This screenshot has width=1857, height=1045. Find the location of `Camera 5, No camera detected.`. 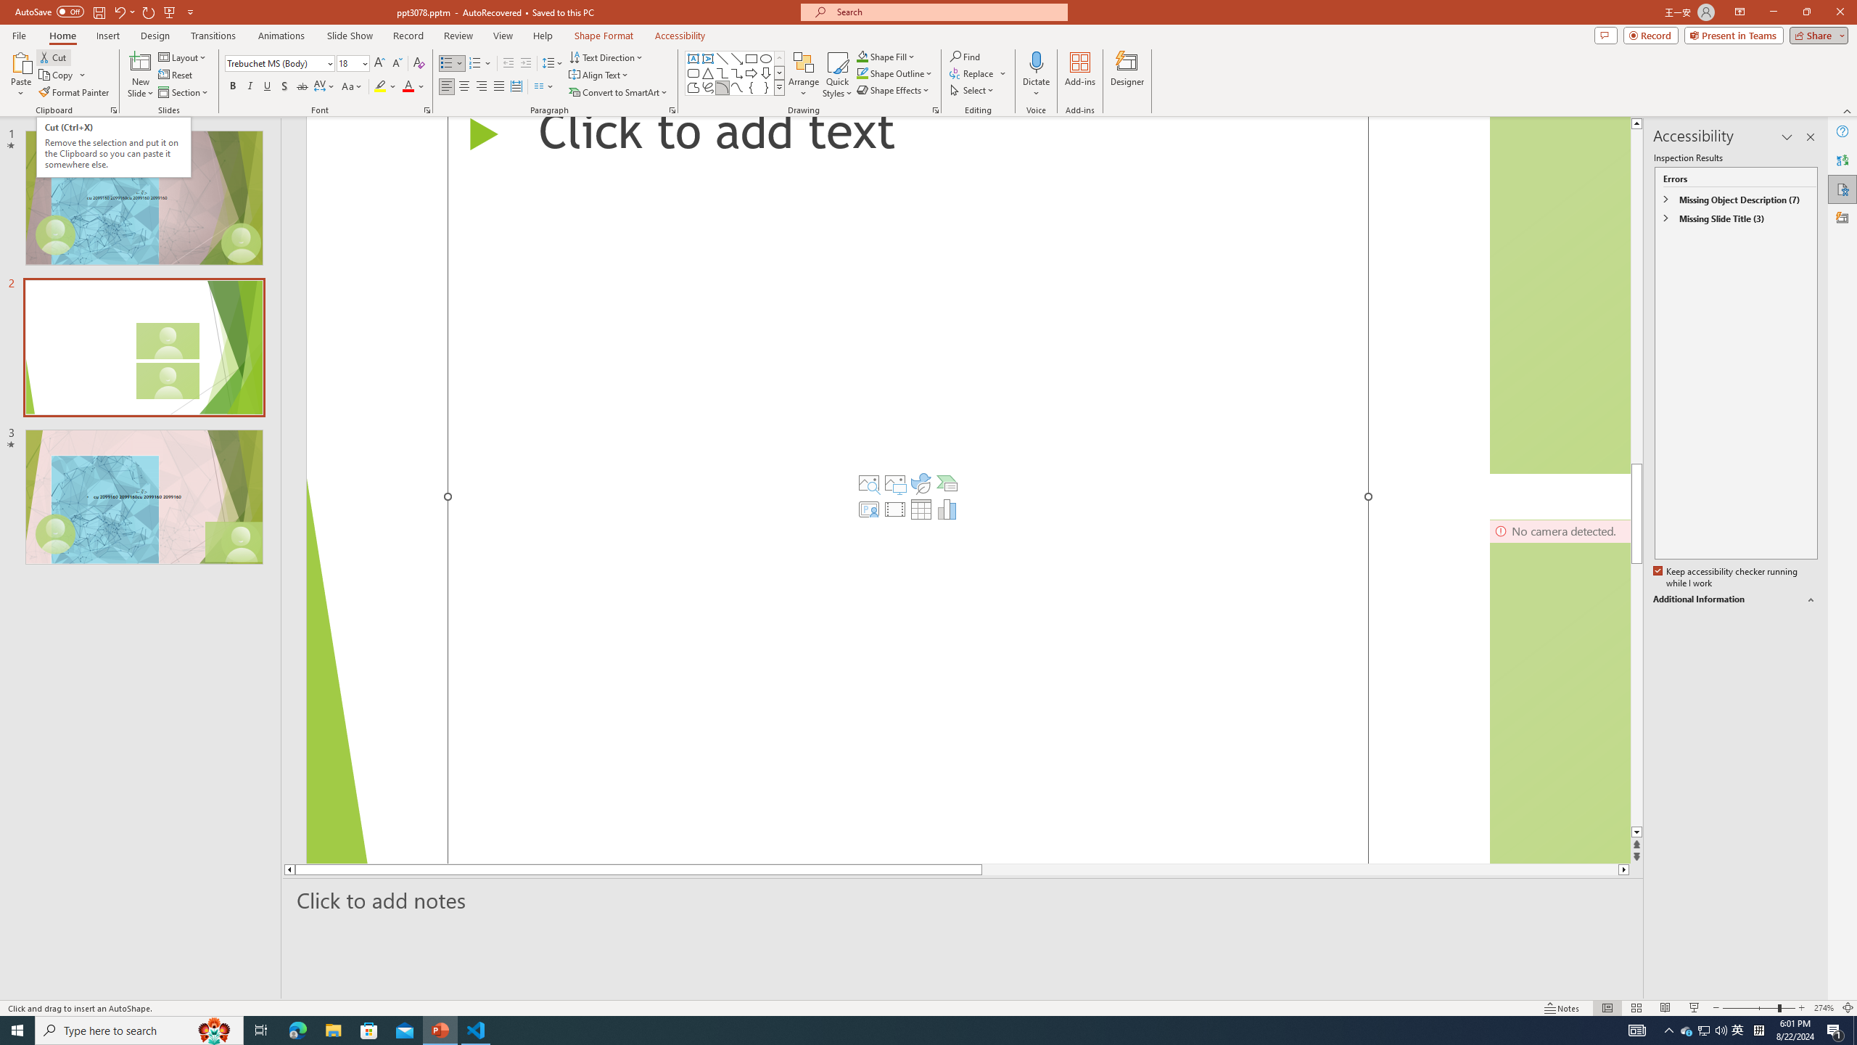

Camera 5, No camera detected. is located at coordinates (1560, 295).